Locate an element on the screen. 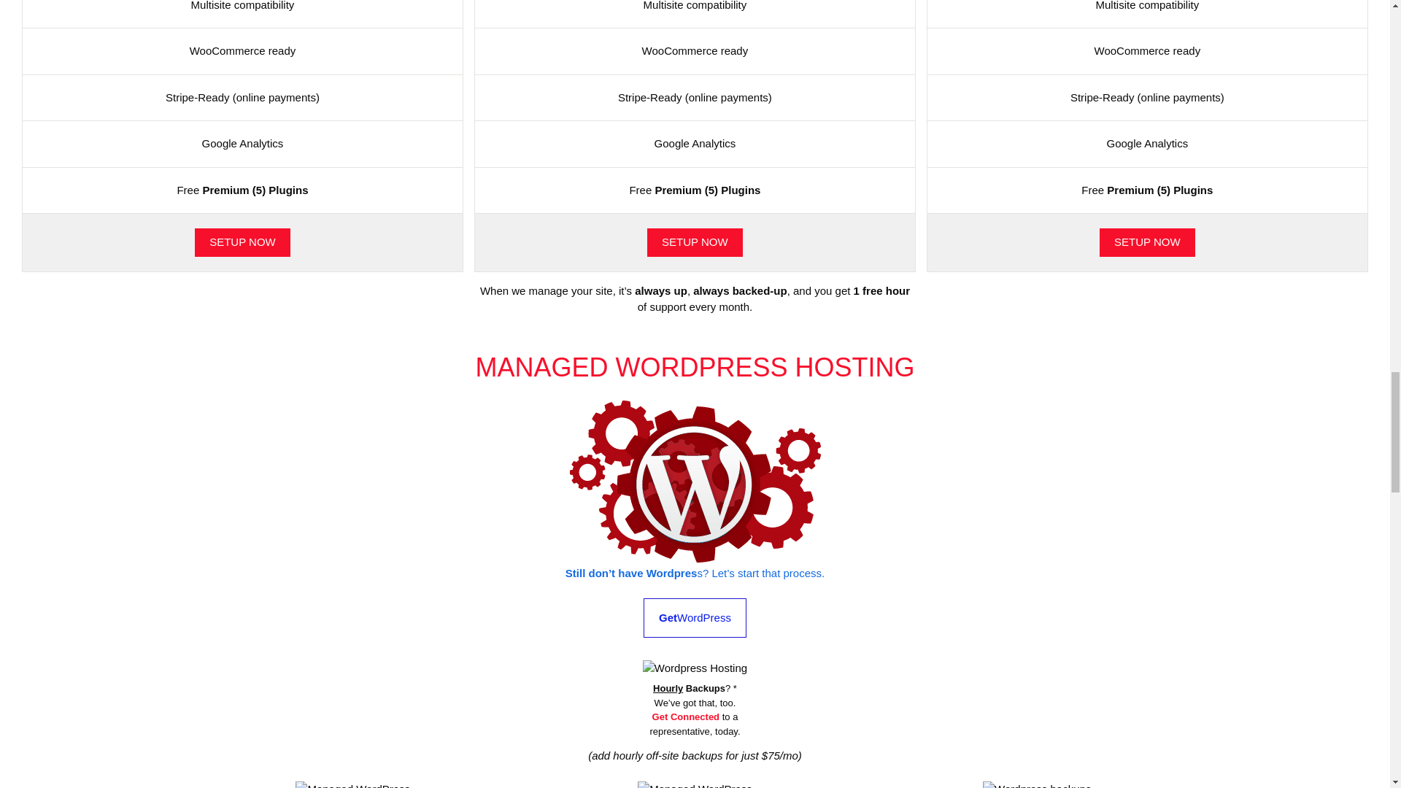 This screenshot has height=788, width=1401. MANAGED WORDPRESS HOSTING is located at coordinates (686, 716).